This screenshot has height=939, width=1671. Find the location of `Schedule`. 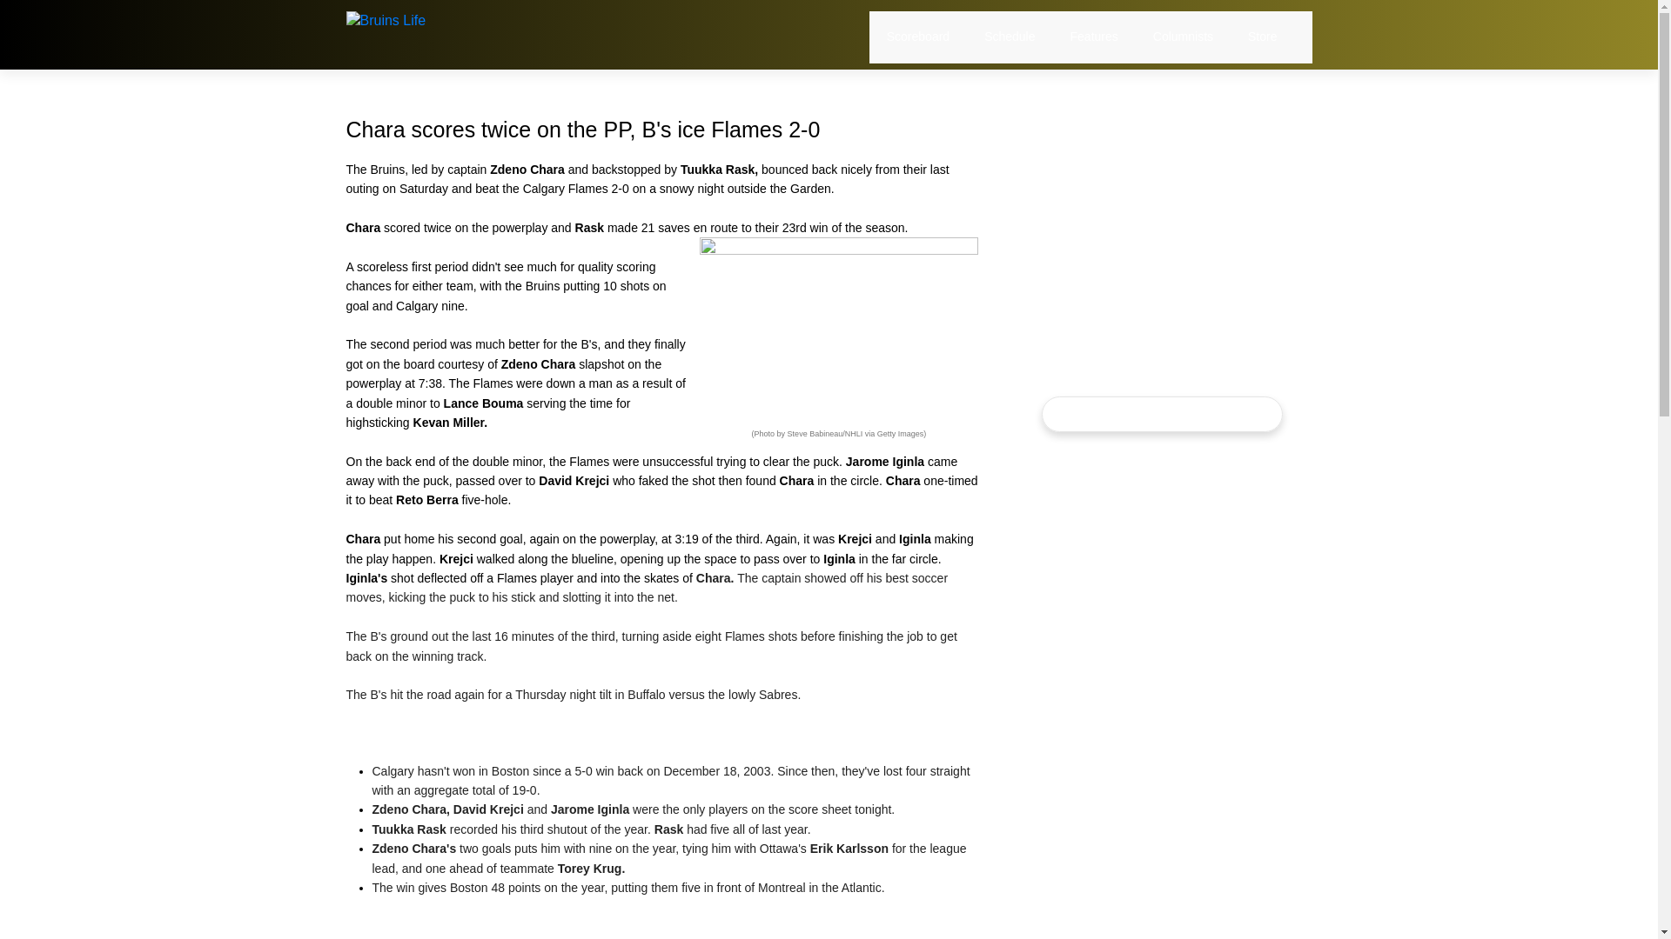

Schedule is located at coordinates (1009, 37).